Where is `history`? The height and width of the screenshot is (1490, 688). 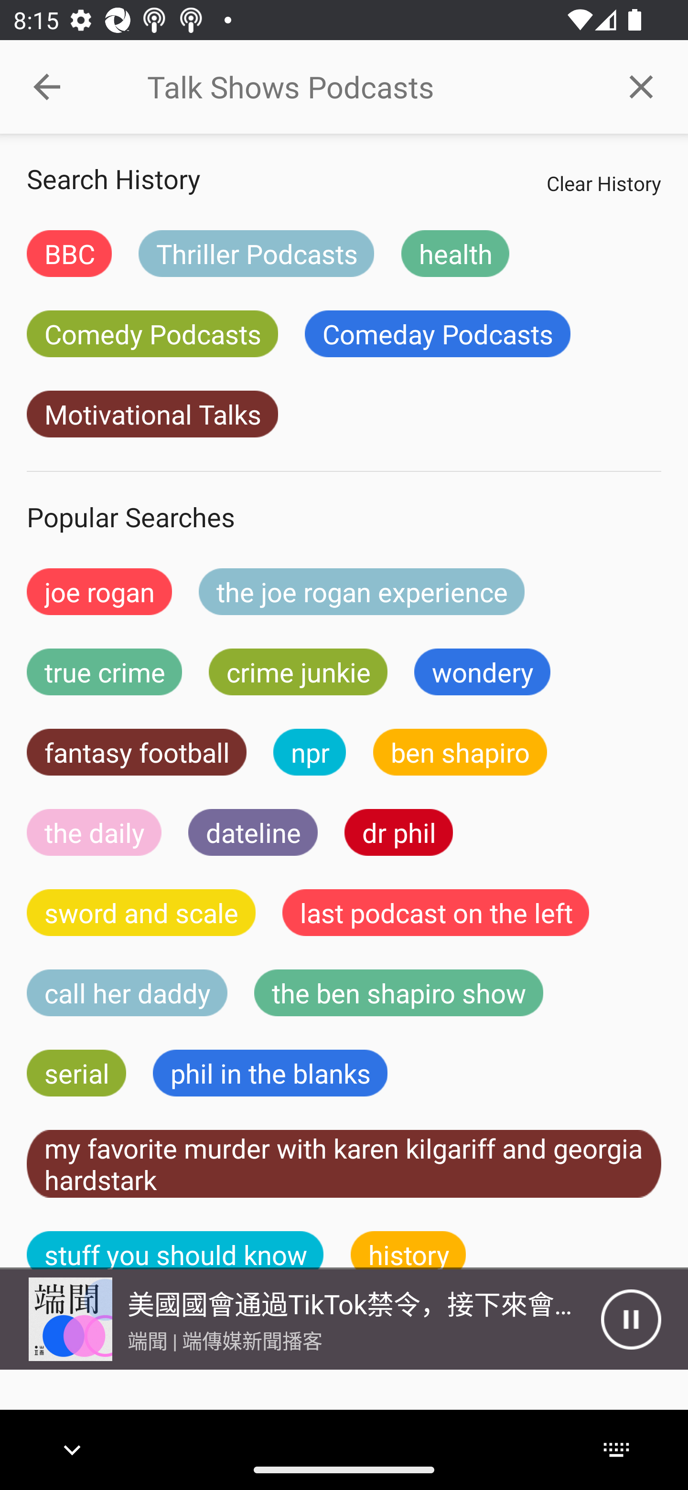 history is located at coordinates (408, 1250).